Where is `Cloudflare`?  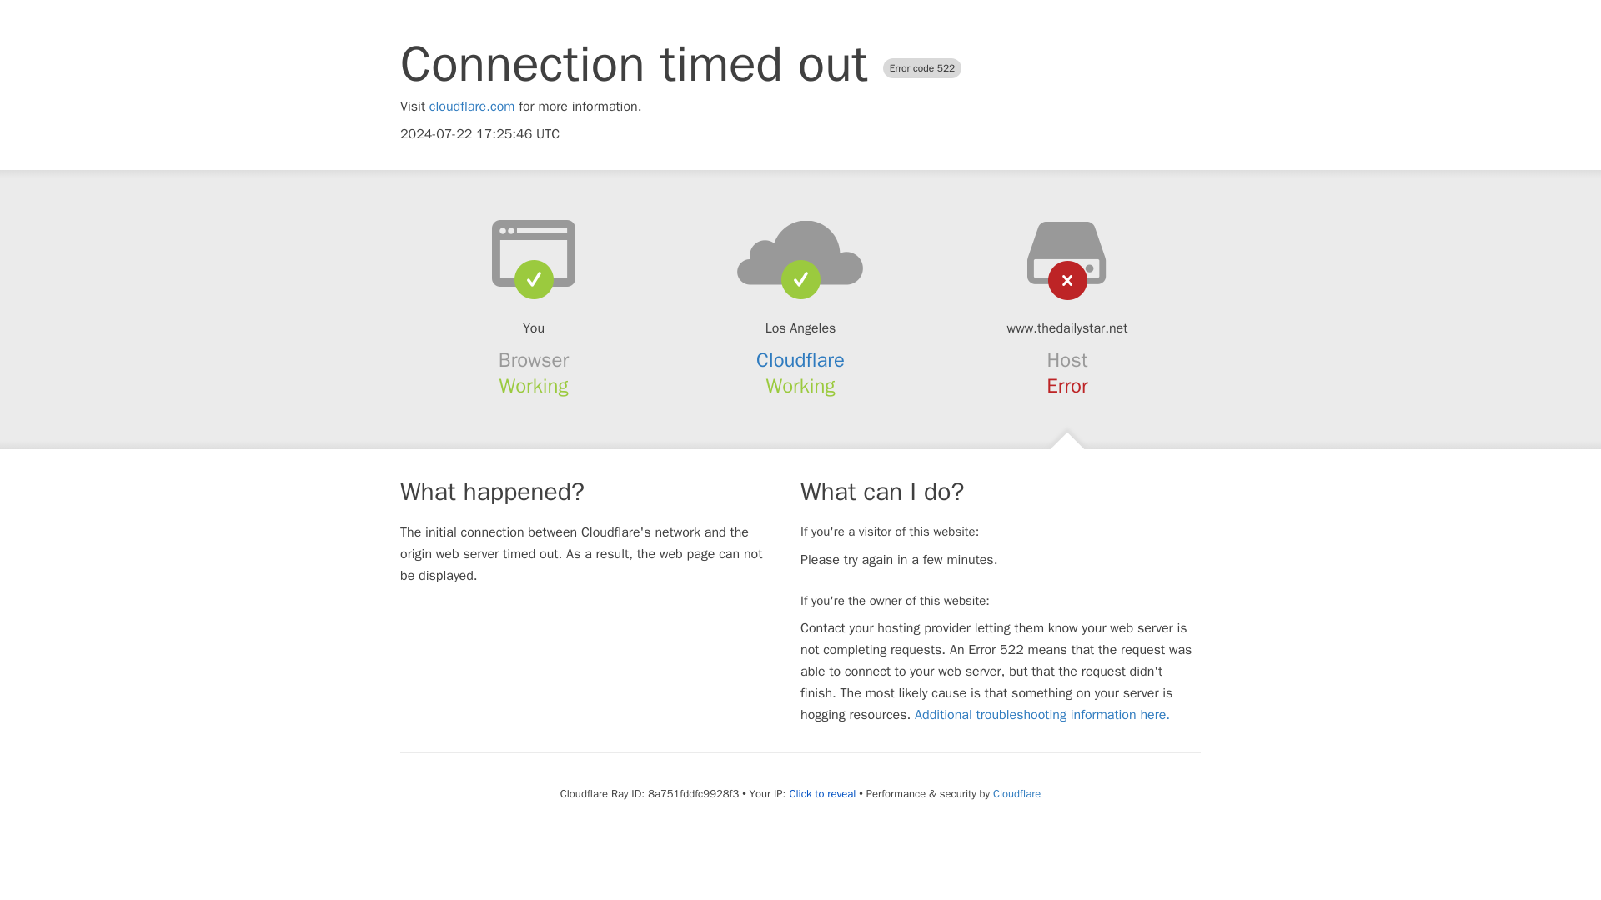 Cloudflare is located at coordinates (800, 360).